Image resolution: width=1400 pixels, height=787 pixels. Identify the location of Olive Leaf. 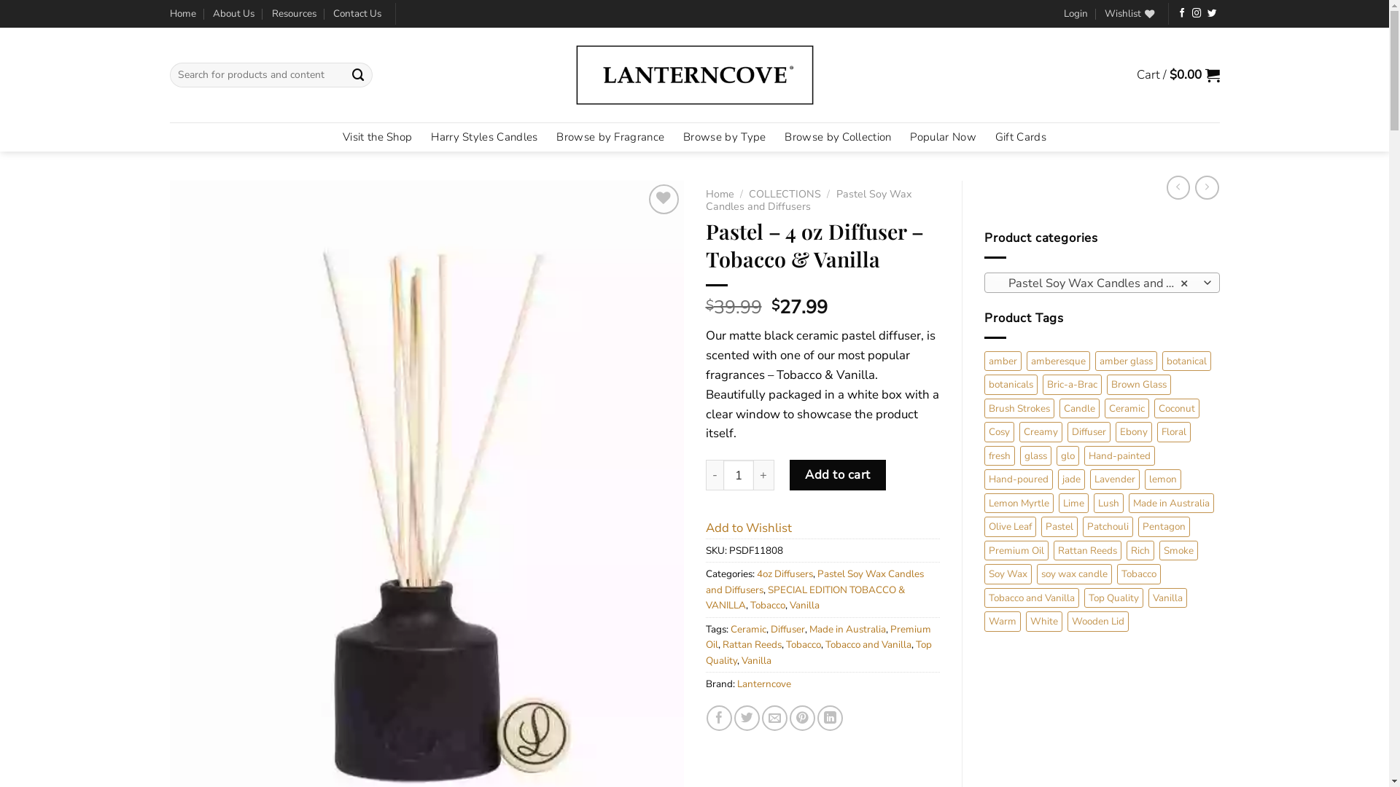
(1011, 527).